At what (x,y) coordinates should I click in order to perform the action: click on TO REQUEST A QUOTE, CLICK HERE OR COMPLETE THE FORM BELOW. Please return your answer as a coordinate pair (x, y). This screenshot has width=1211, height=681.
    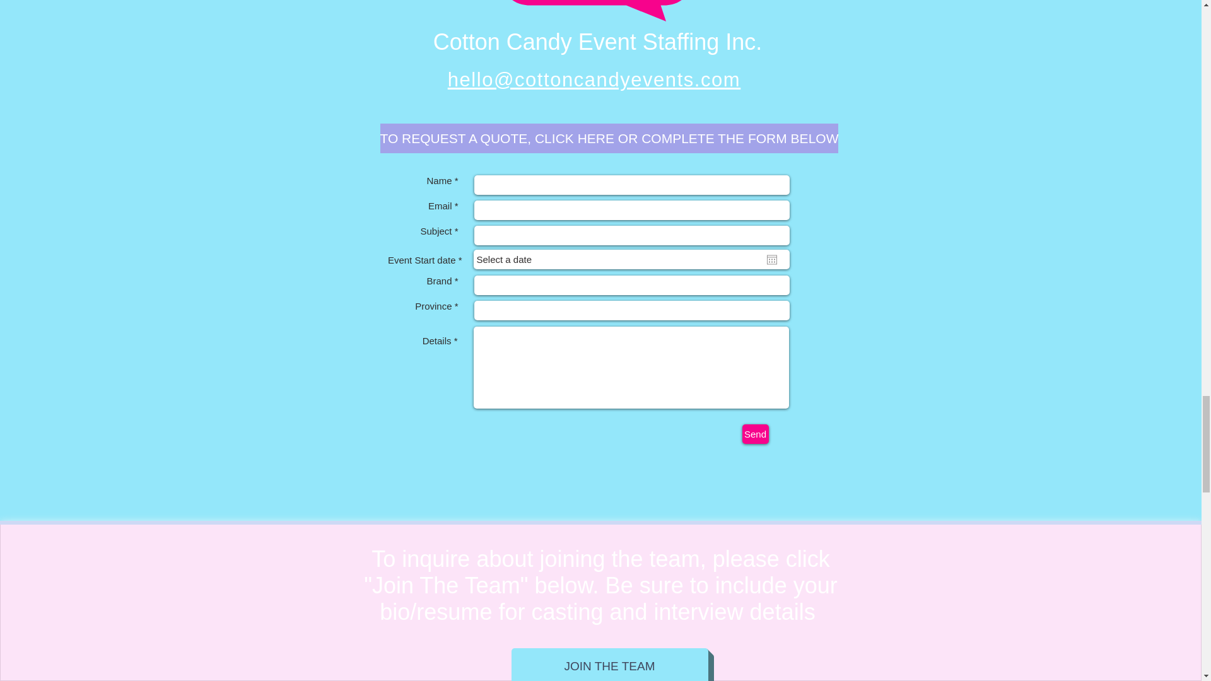
    Looking at the image, I should click on (609, 138).